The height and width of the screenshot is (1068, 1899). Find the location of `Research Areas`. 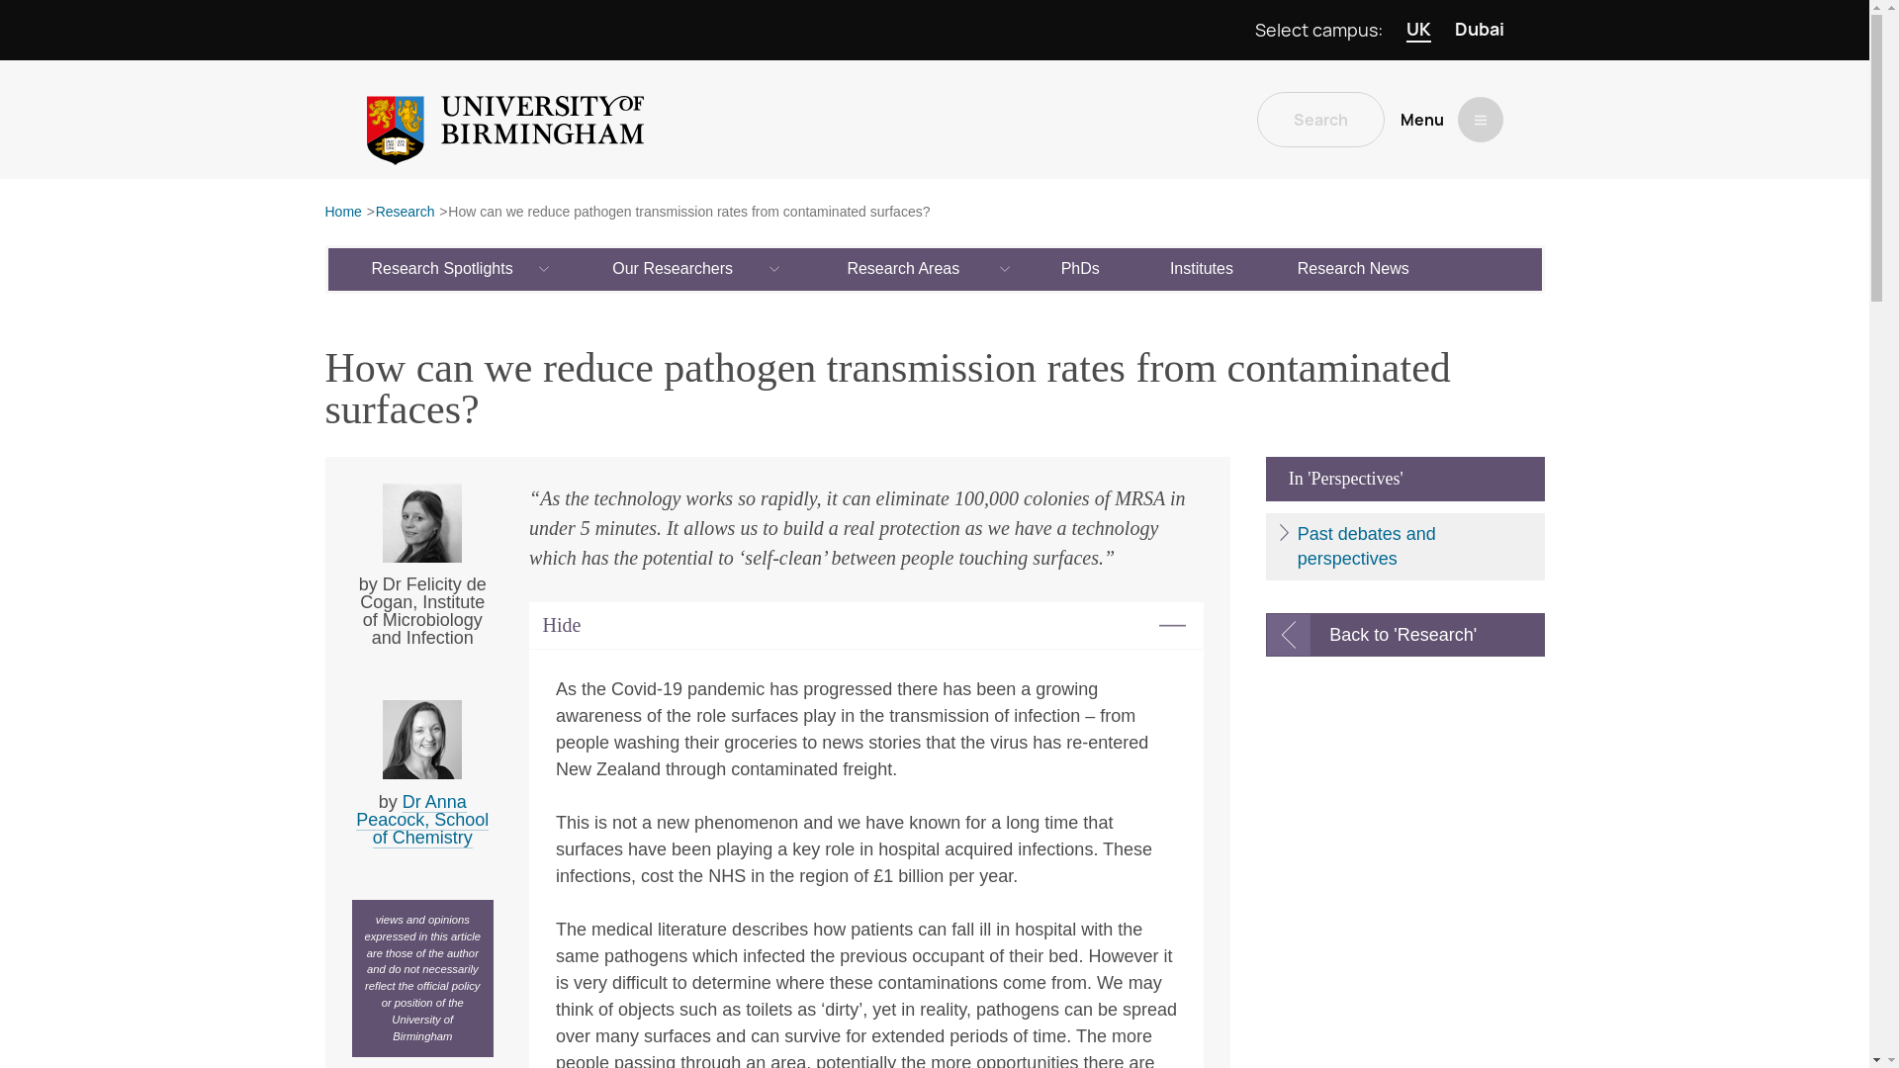

Research Areas is located at coordinates (904, 268).